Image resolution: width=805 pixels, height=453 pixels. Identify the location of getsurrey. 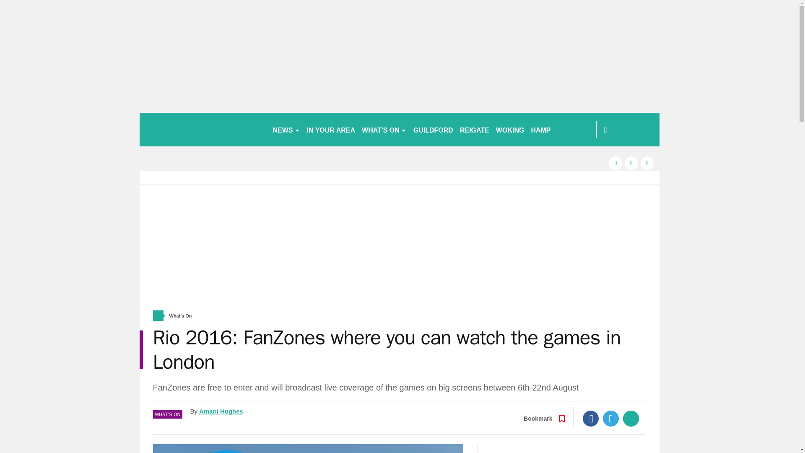
(202, 129).